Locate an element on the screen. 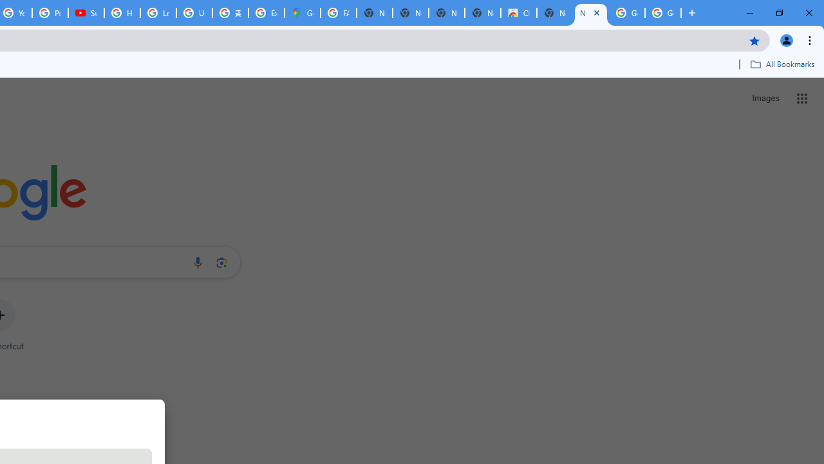 Image resolution: width=824 pixels, height=464 pixels. Chrome Web Store is located at coordinates (519, 13).